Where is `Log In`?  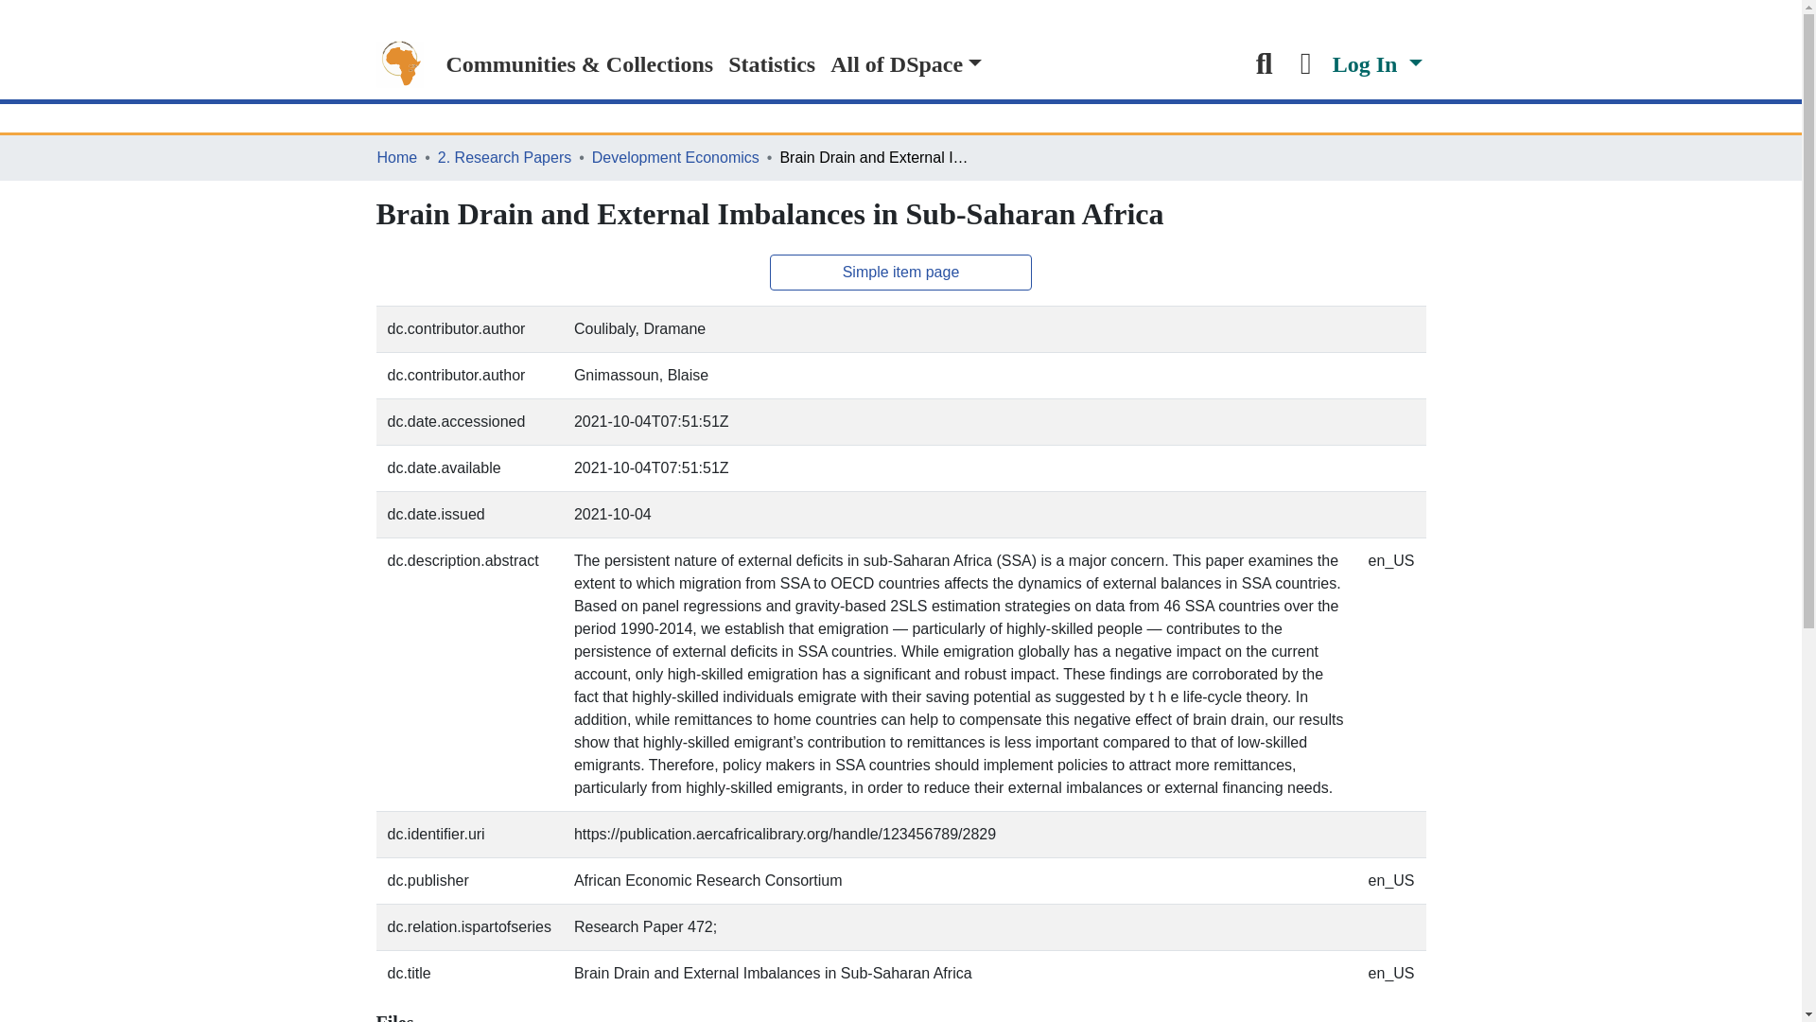 Log In is located at coordinates (1377, 64).